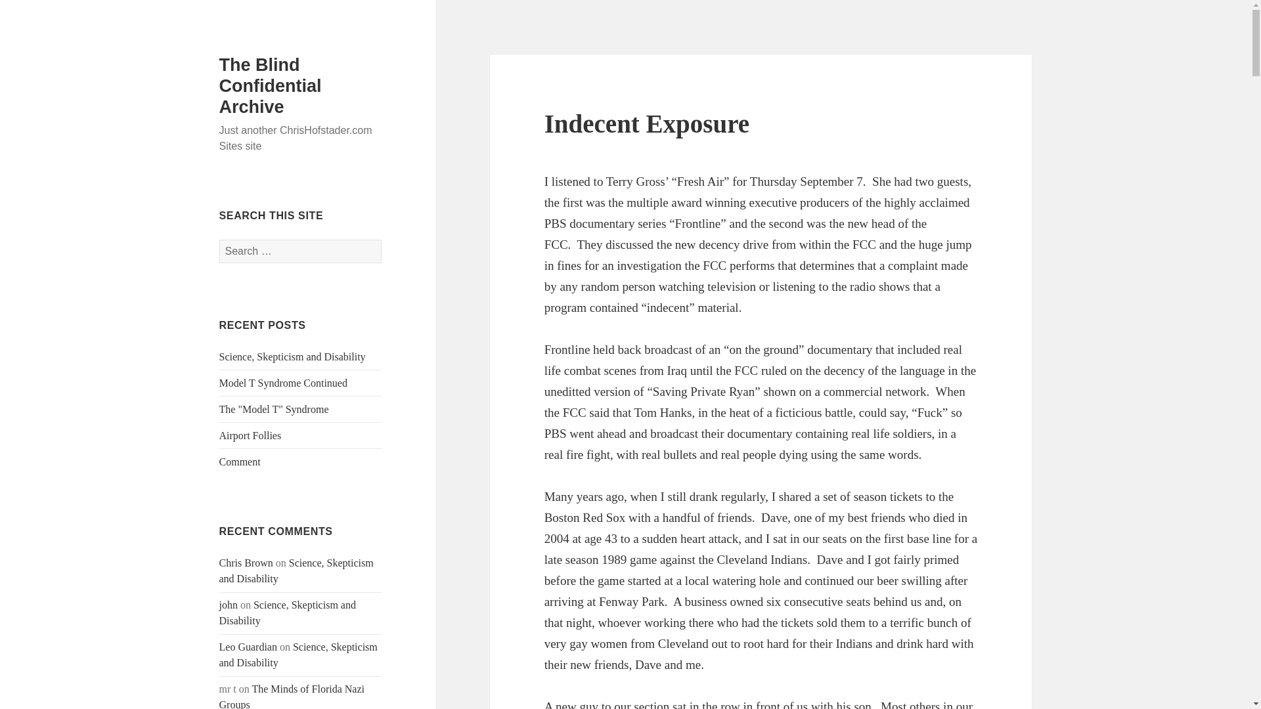  What do you see at coordinates (275, 408) in the screenshot?
I see `The "Model T" Syndrome` at bounding box center [275, 408].